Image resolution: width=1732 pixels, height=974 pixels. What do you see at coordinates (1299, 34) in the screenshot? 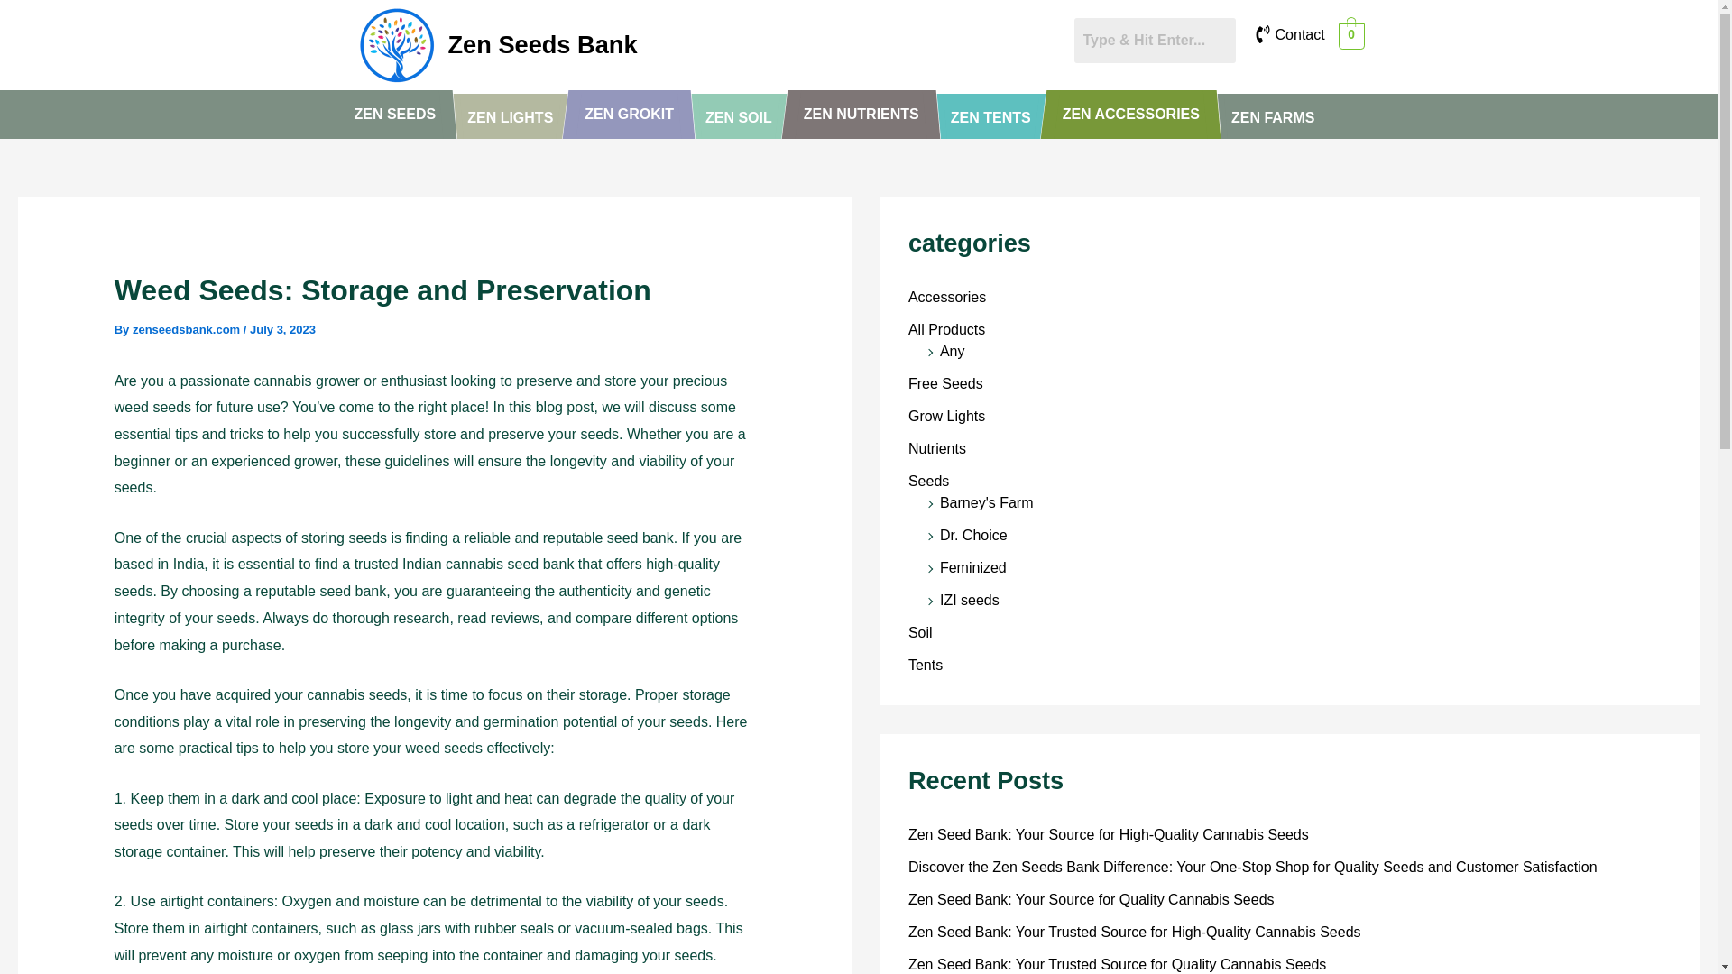
I see `Contact` at bounding box center [1299, 34].